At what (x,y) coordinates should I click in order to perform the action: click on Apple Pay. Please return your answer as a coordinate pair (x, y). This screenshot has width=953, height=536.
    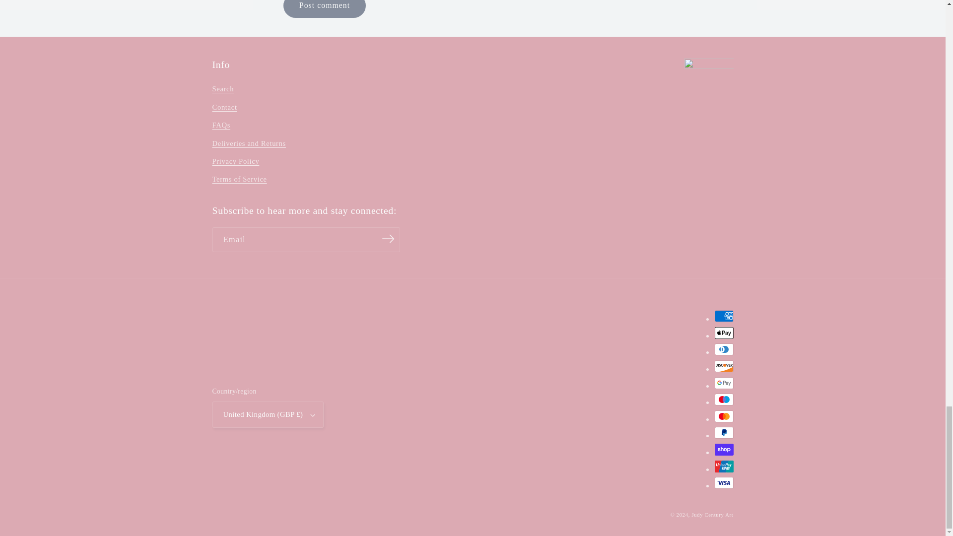
    Looking at the image, I should click on (724, 333).